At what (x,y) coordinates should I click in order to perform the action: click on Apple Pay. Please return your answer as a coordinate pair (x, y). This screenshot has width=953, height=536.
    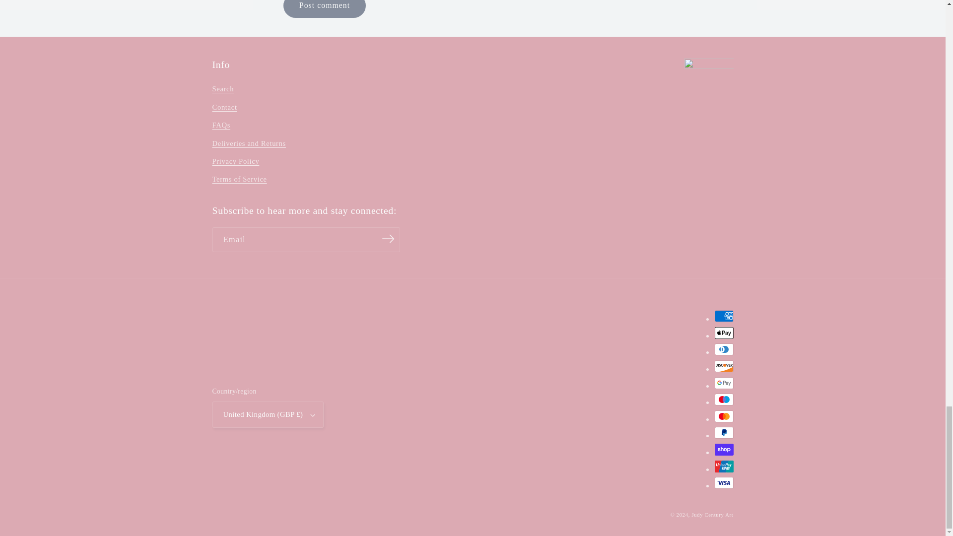
    Looking at the image, I should click on (724, 333).